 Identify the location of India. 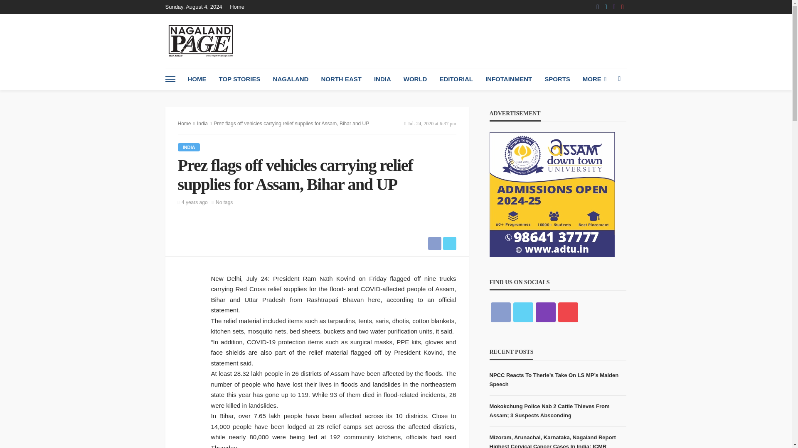
(189, 147).